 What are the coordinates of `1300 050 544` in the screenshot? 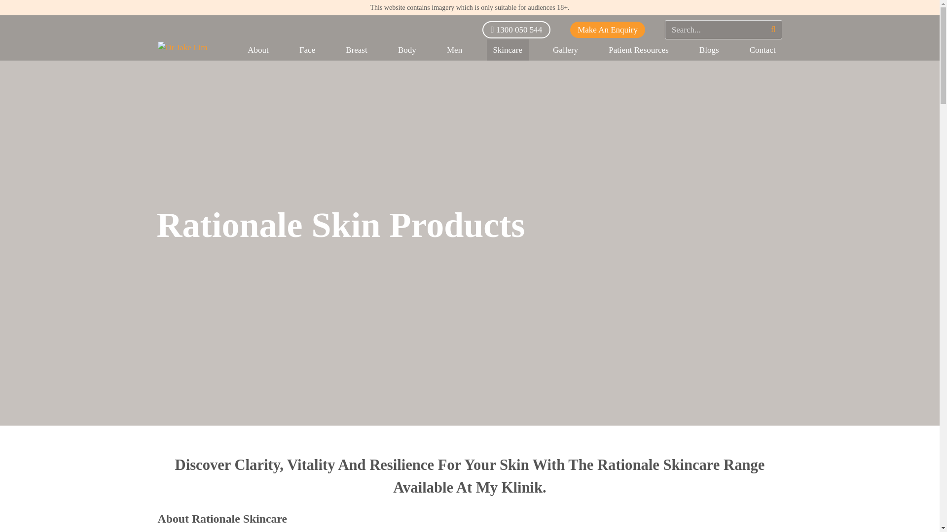 It's located at (516, 30).